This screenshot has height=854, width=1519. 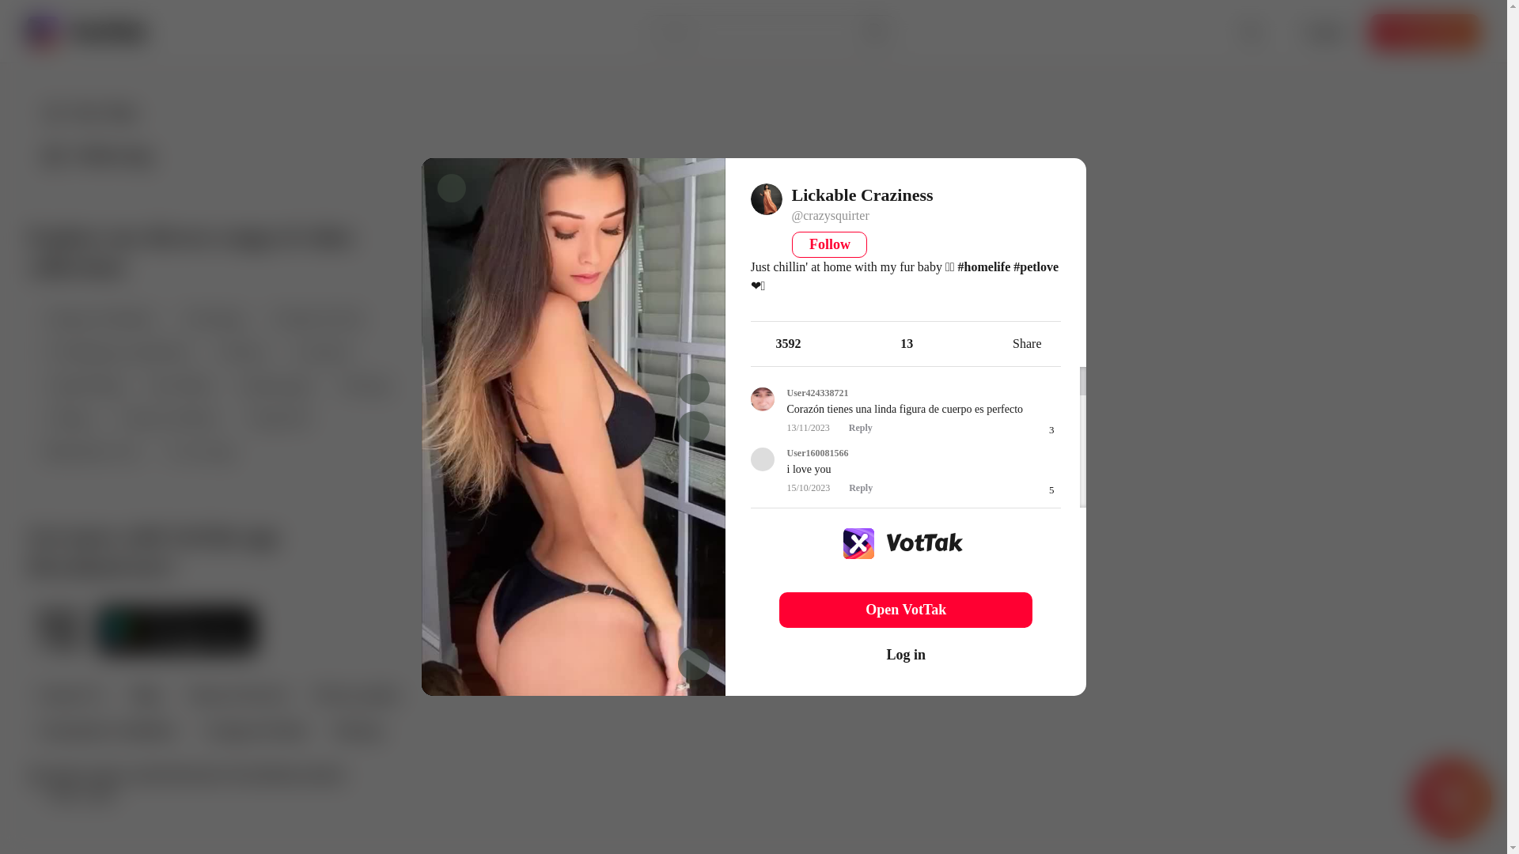 I want to click on Log in, so click(x=1324, y=32).